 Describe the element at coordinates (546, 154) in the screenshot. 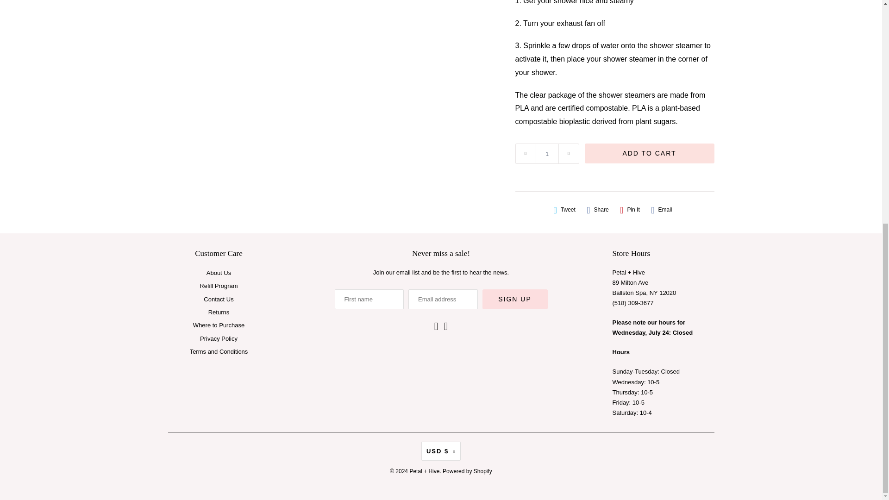

I see `1` at that location.